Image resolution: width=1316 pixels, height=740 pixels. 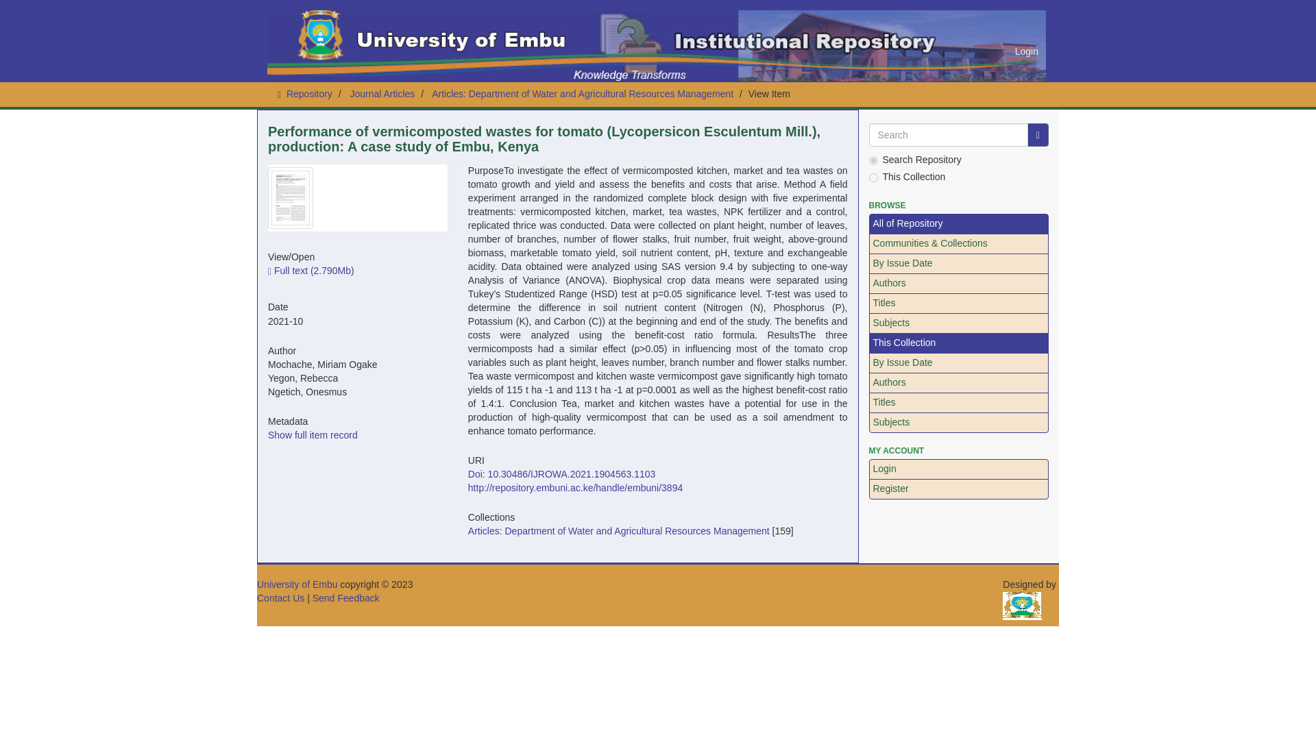 I want to click on This Collection, so click(x=958, y=343).